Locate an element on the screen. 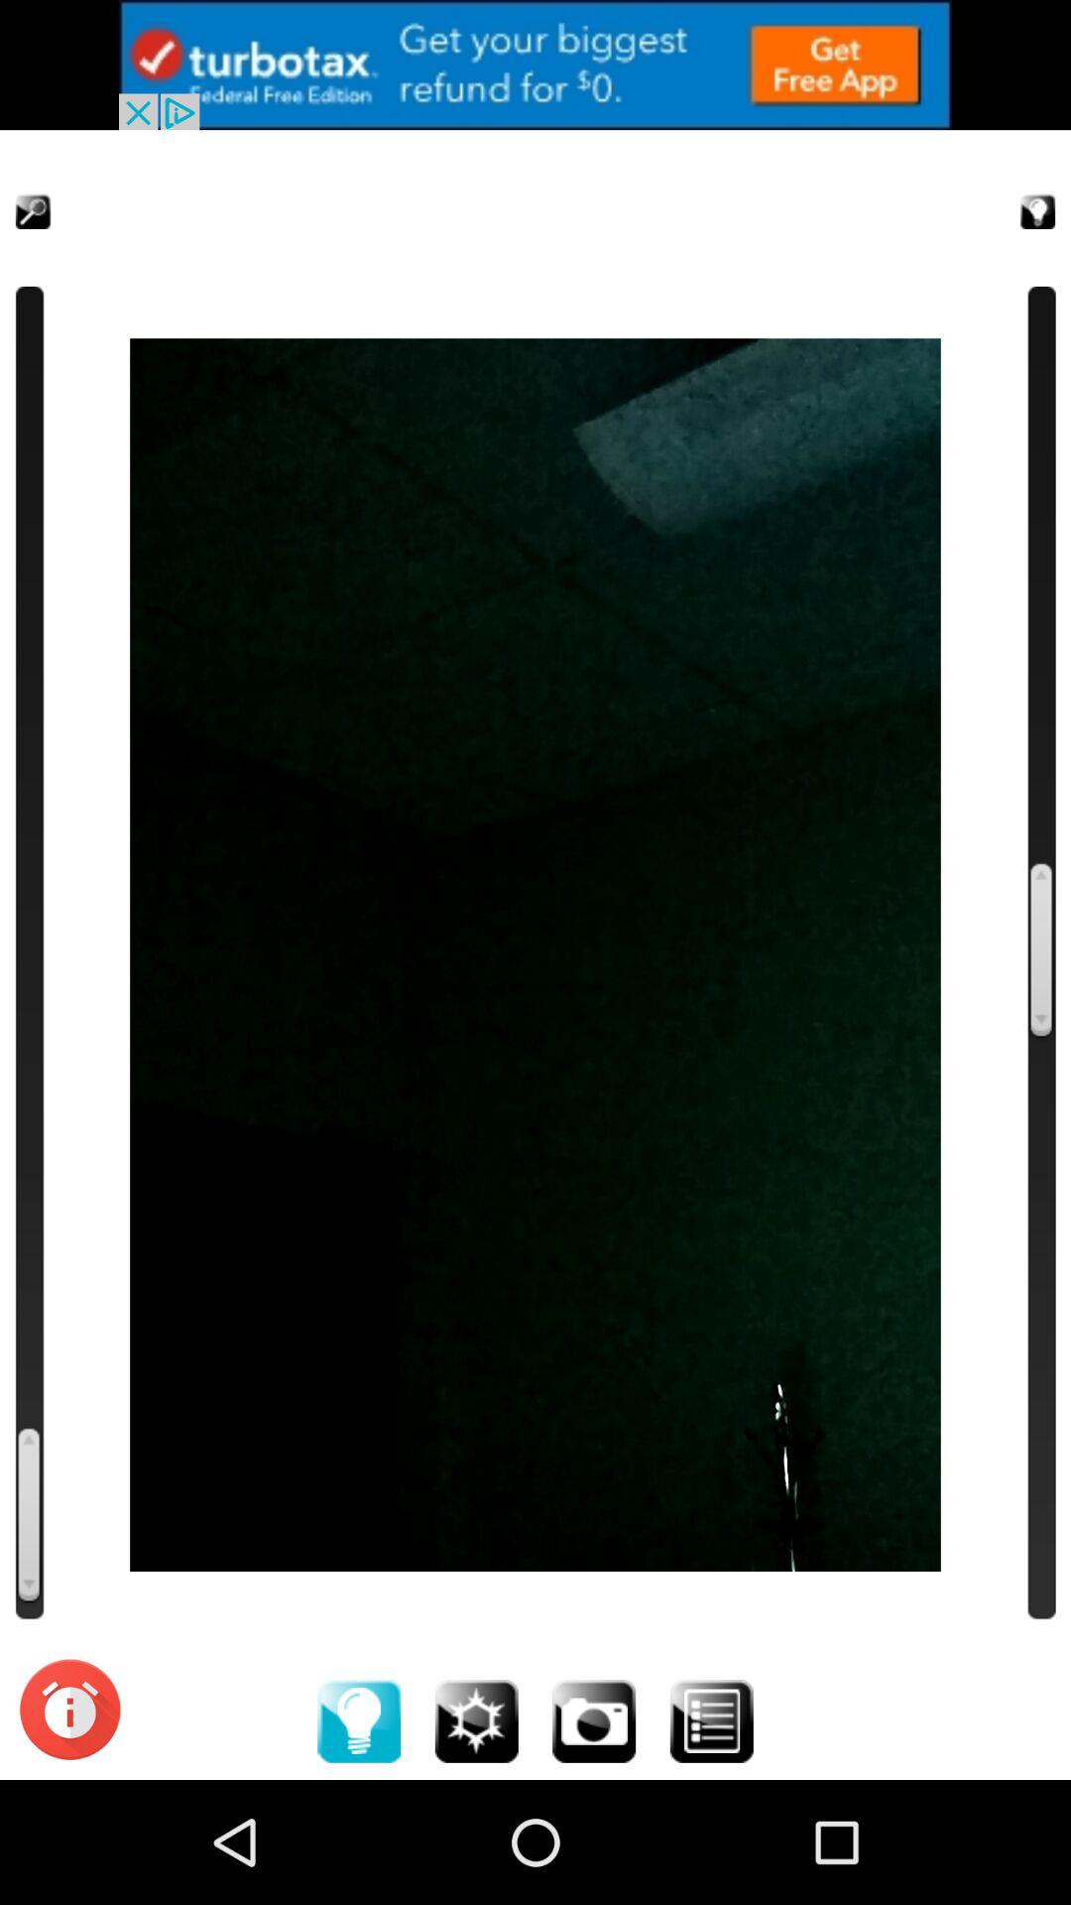 The height and width of the screenshot is (1905, 1071). get idea is located at coordinates (1013, 187).